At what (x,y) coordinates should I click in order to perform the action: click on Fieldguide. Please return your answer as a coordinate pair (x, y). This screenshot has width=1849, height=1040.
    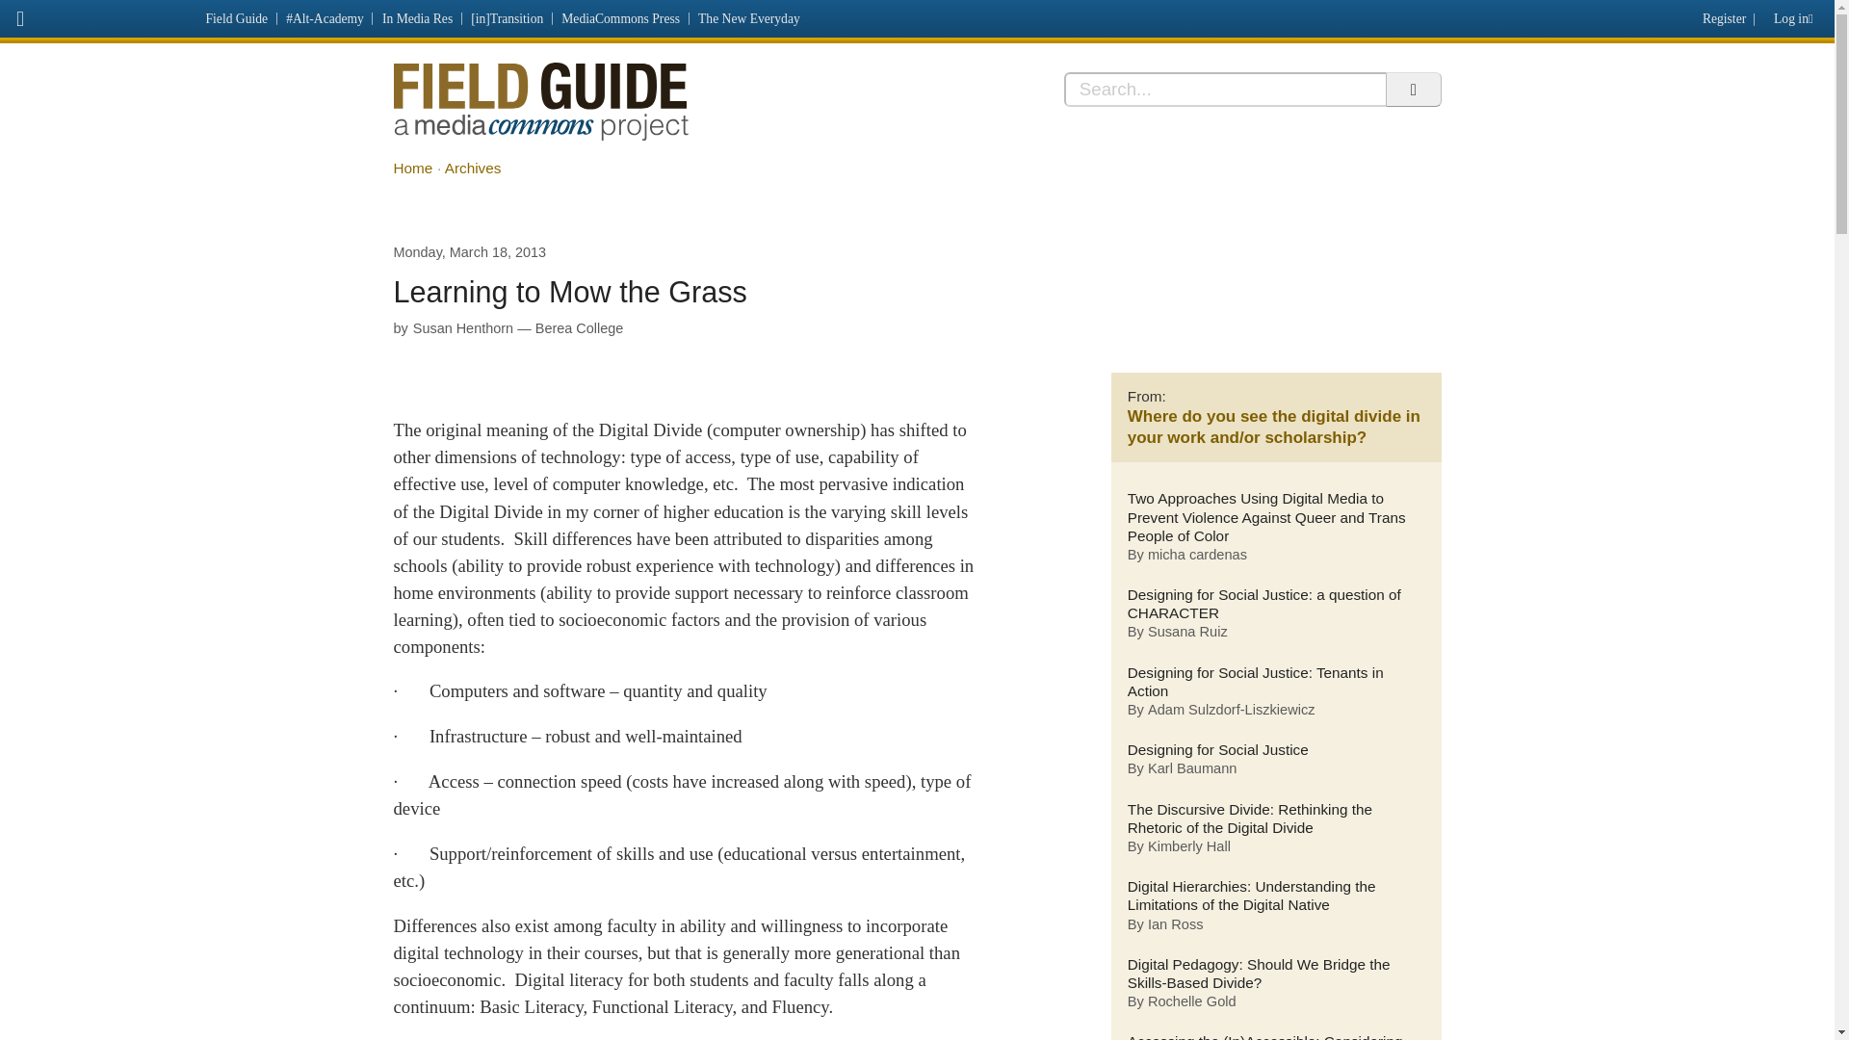
    Looking at the image, I should click on (539, 101).